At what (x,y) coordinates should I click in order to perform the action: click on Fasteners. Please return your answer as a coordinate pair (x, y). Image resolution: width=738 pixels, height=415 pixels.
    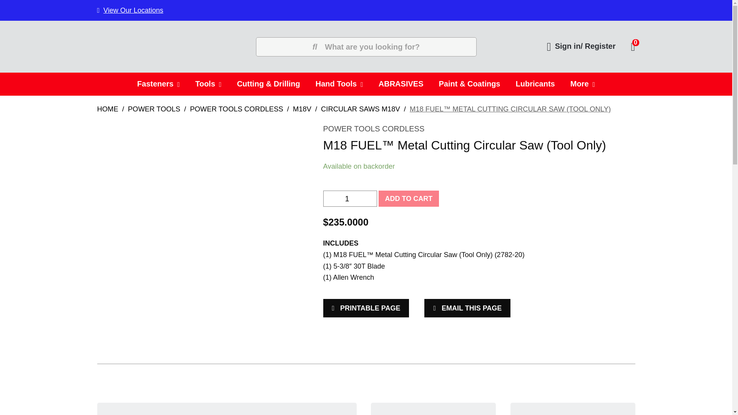
    Looking at the image, I should click on (158, 84).